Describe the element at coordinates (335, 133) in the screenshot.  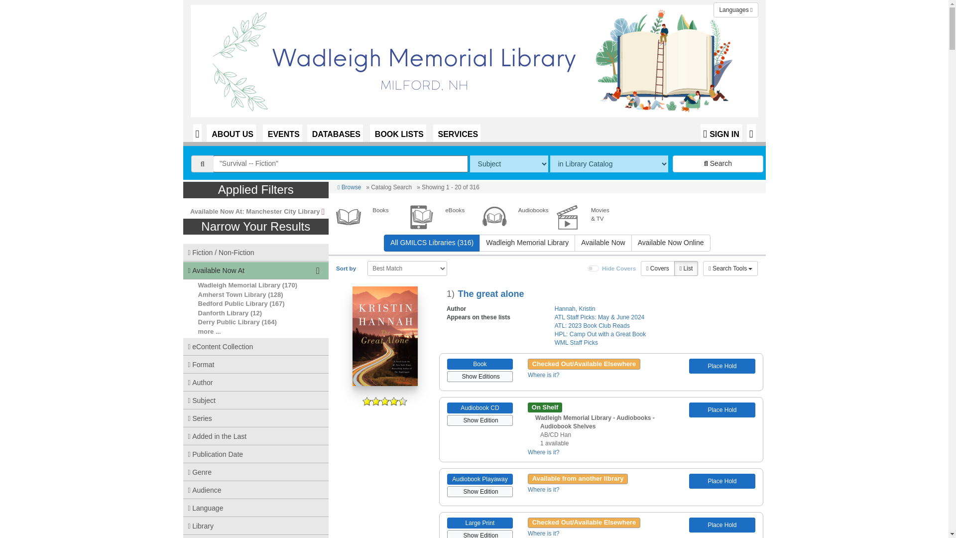
I see `DATABASES` at that location.